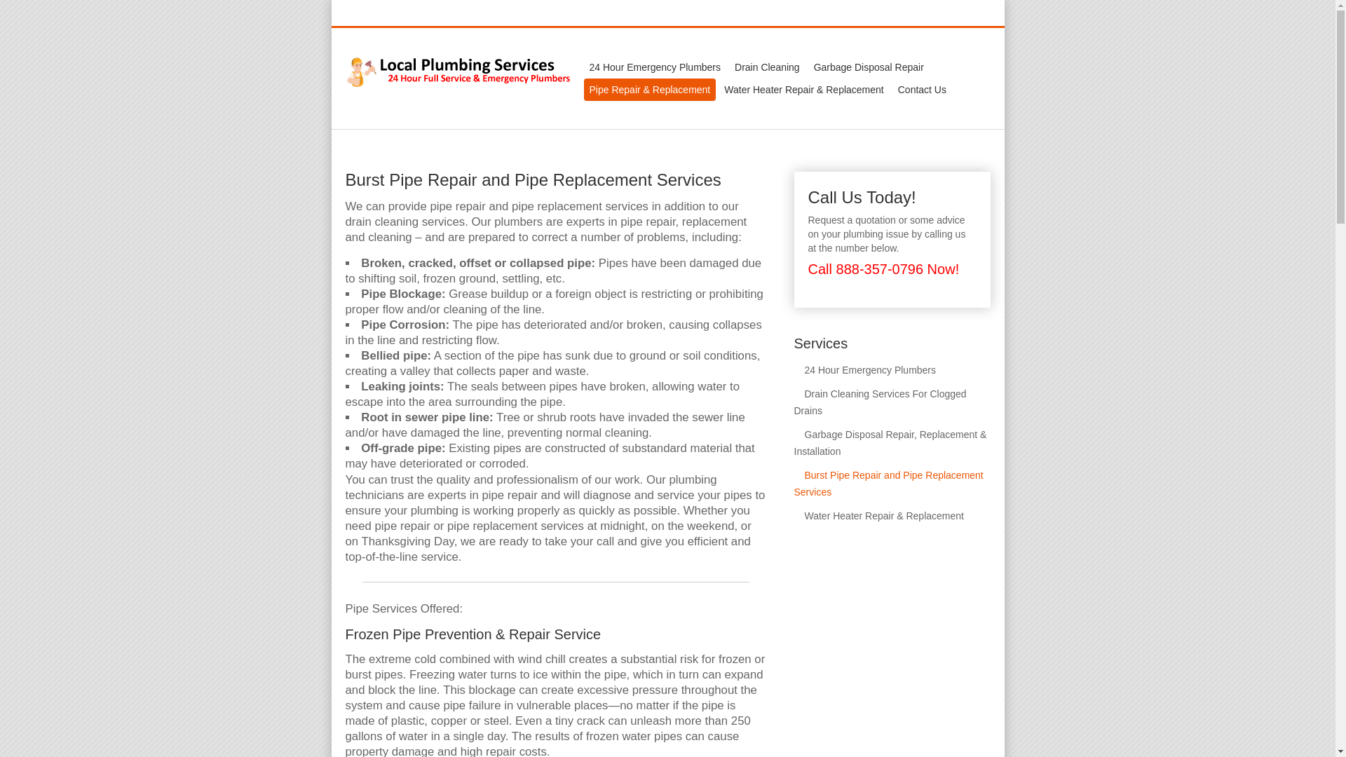  What do you see at coordinates (869, 67) in the screenshot?
I see `Garbage Disposal Repair` at bounding box center [869, 67].